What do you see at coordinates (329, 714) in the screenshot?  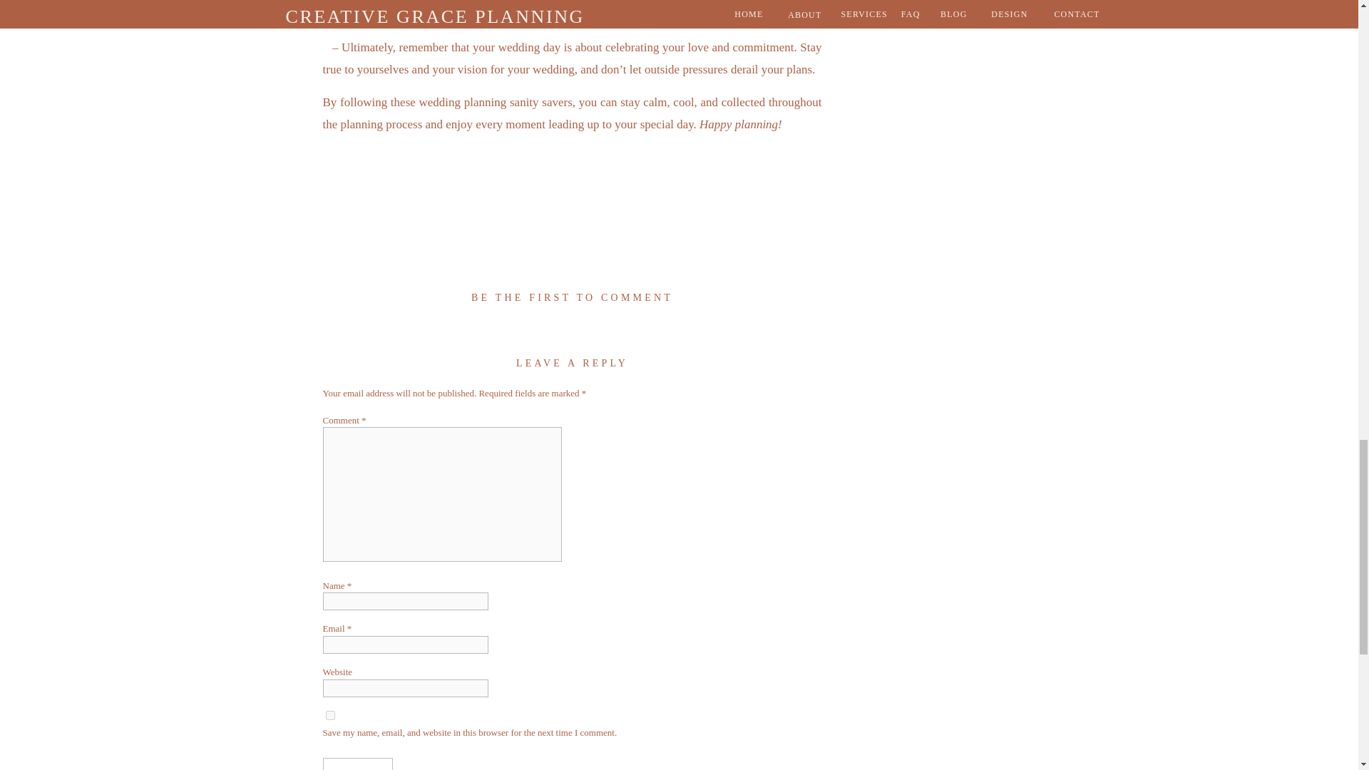 I see `yes` at bounding box center [329, 714].